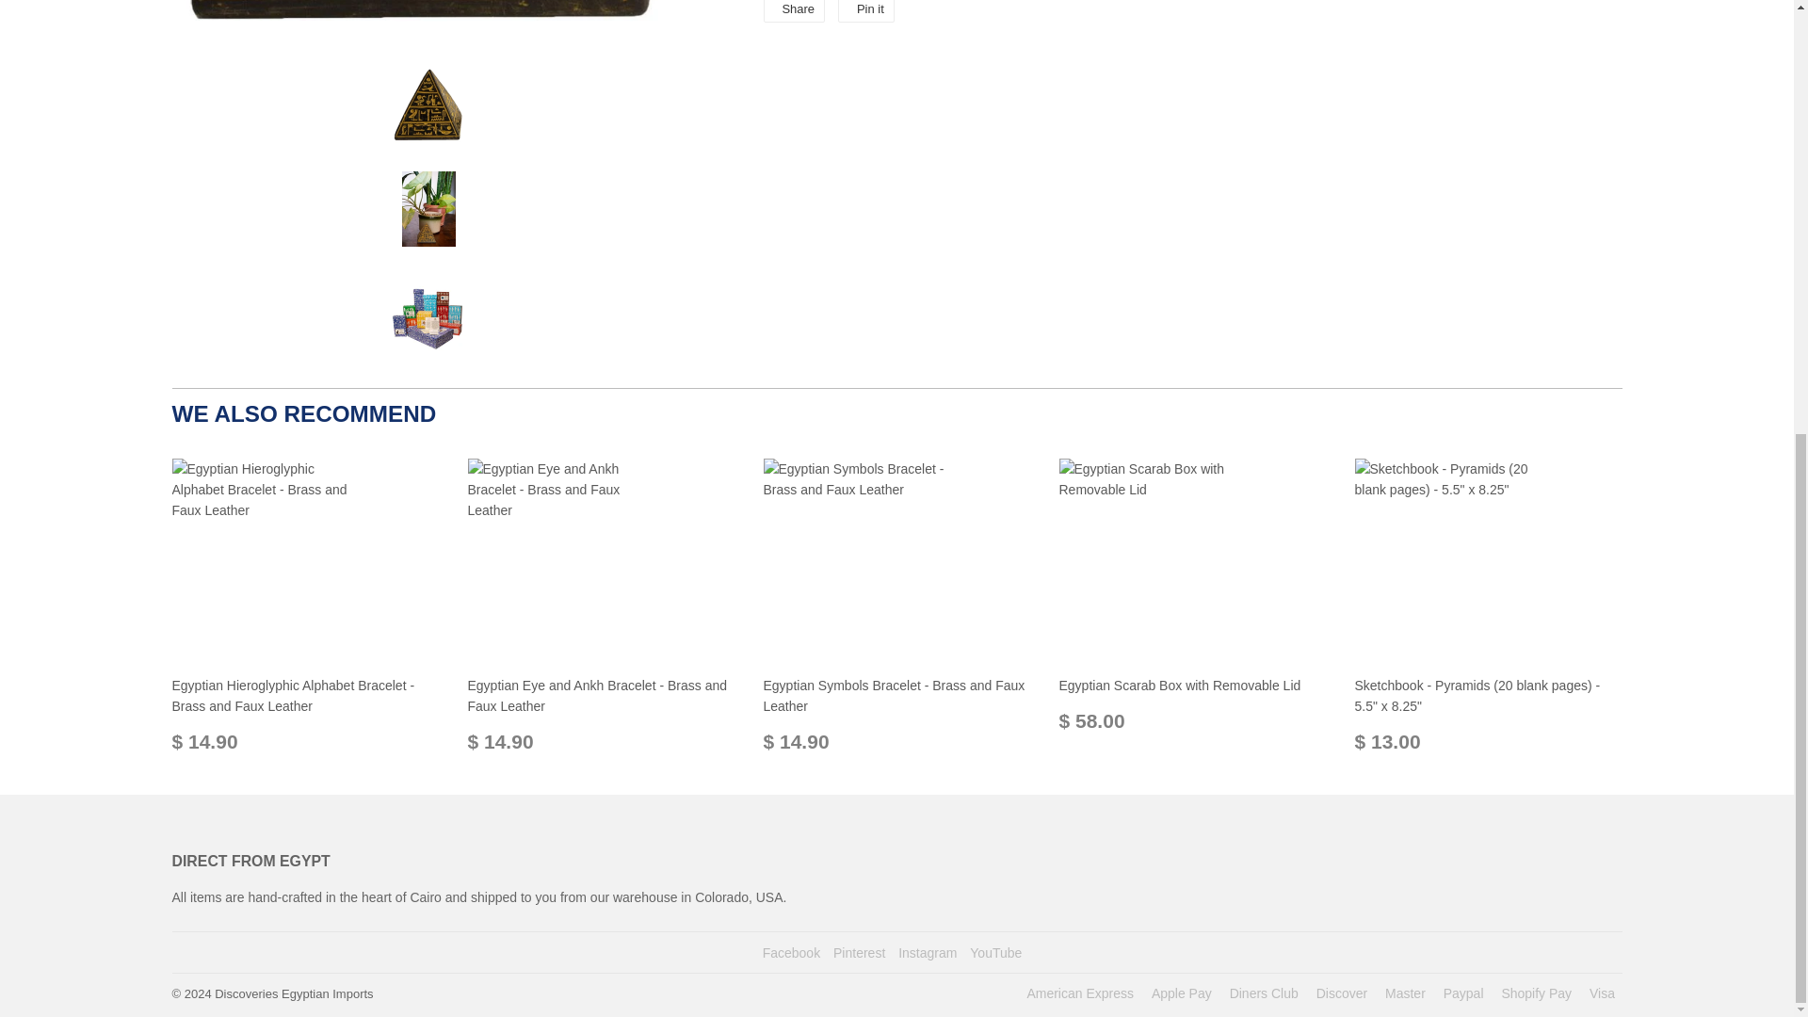 The image size is (1808, 1017). What do you see at coordinates (791, 953) in the screenshot?
I see `Discoveries Egyptian Imports on Facebook` at bounding box center [791, 953].